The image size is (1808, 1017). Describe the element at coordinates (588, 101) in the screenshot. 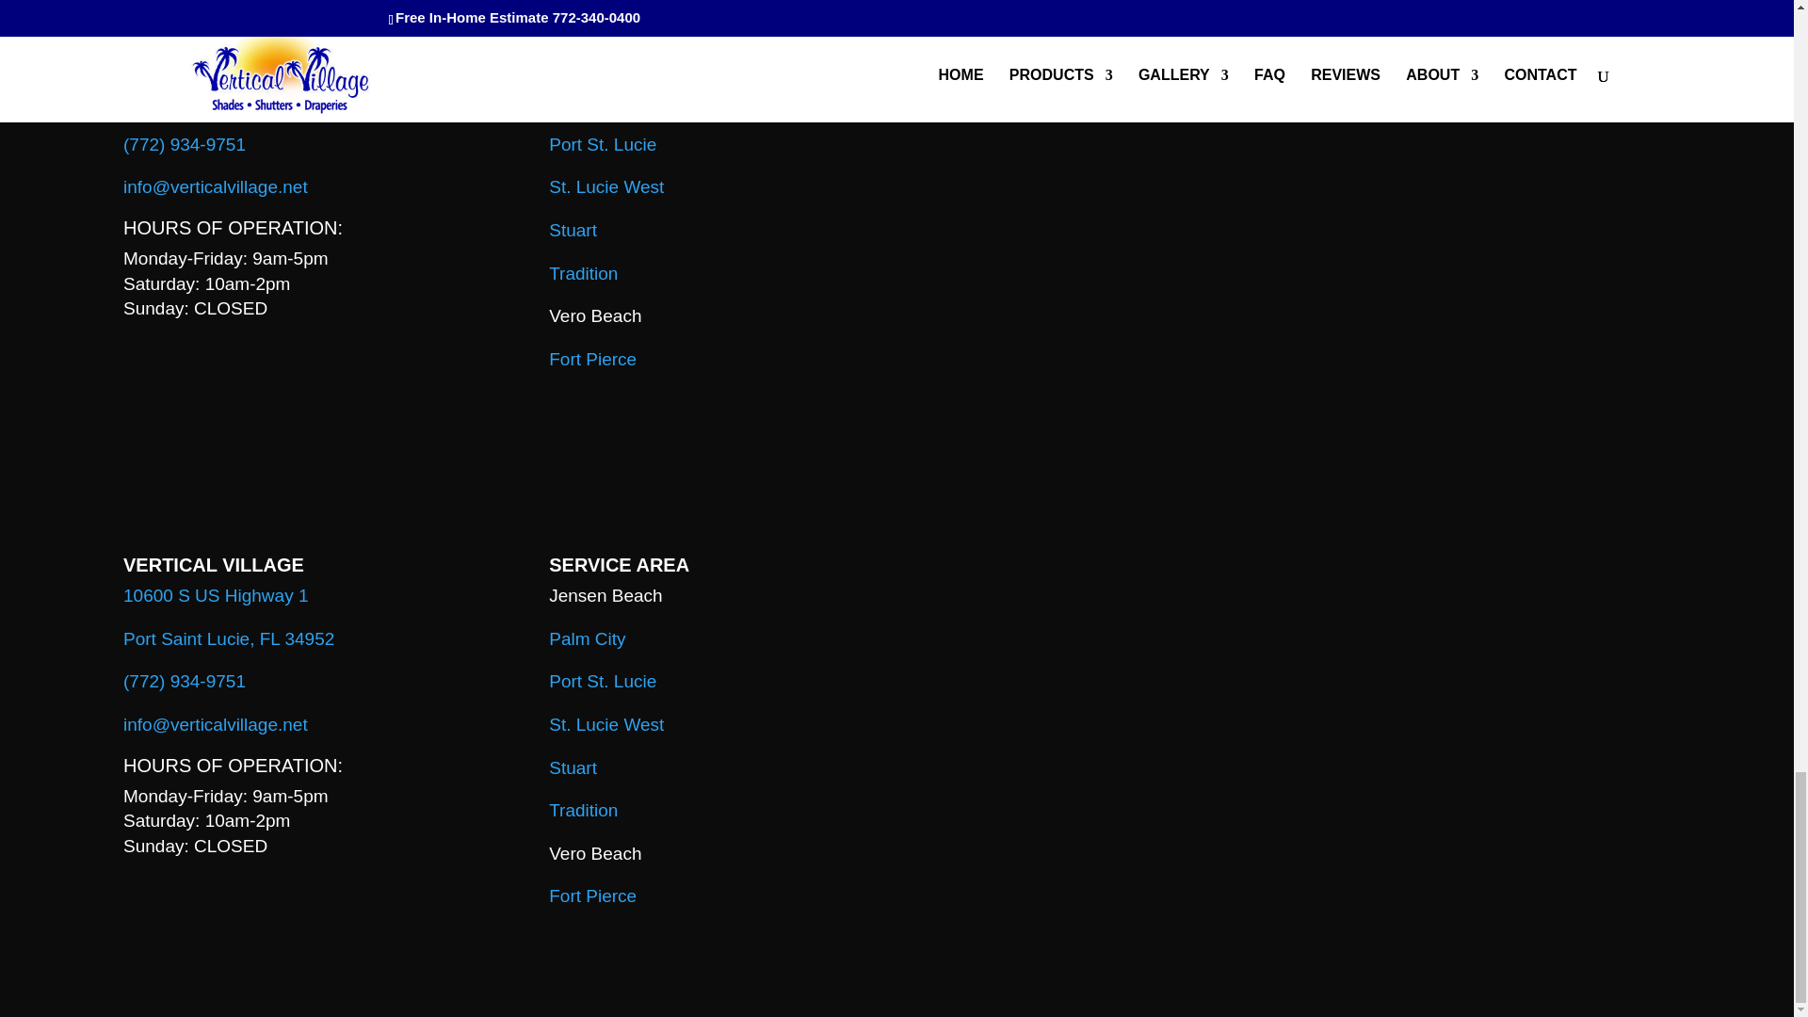

I see `Palm City` at that location.